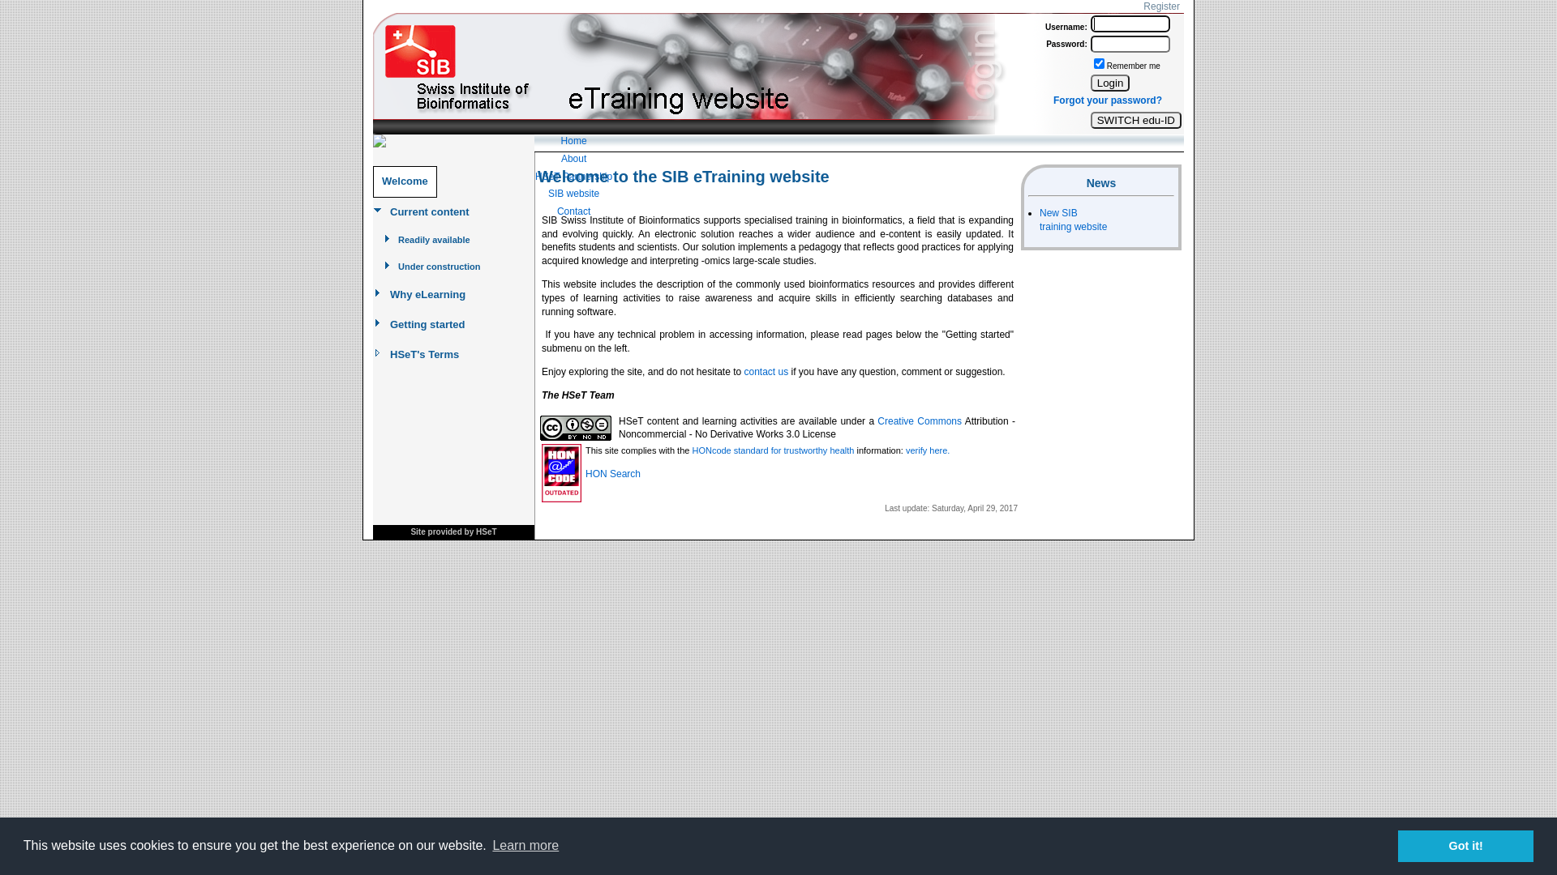 This screenshot has height=875, width=1557. Describe the element at coordinates (1130, 44) in the screenshot. I see `Password` at that location.